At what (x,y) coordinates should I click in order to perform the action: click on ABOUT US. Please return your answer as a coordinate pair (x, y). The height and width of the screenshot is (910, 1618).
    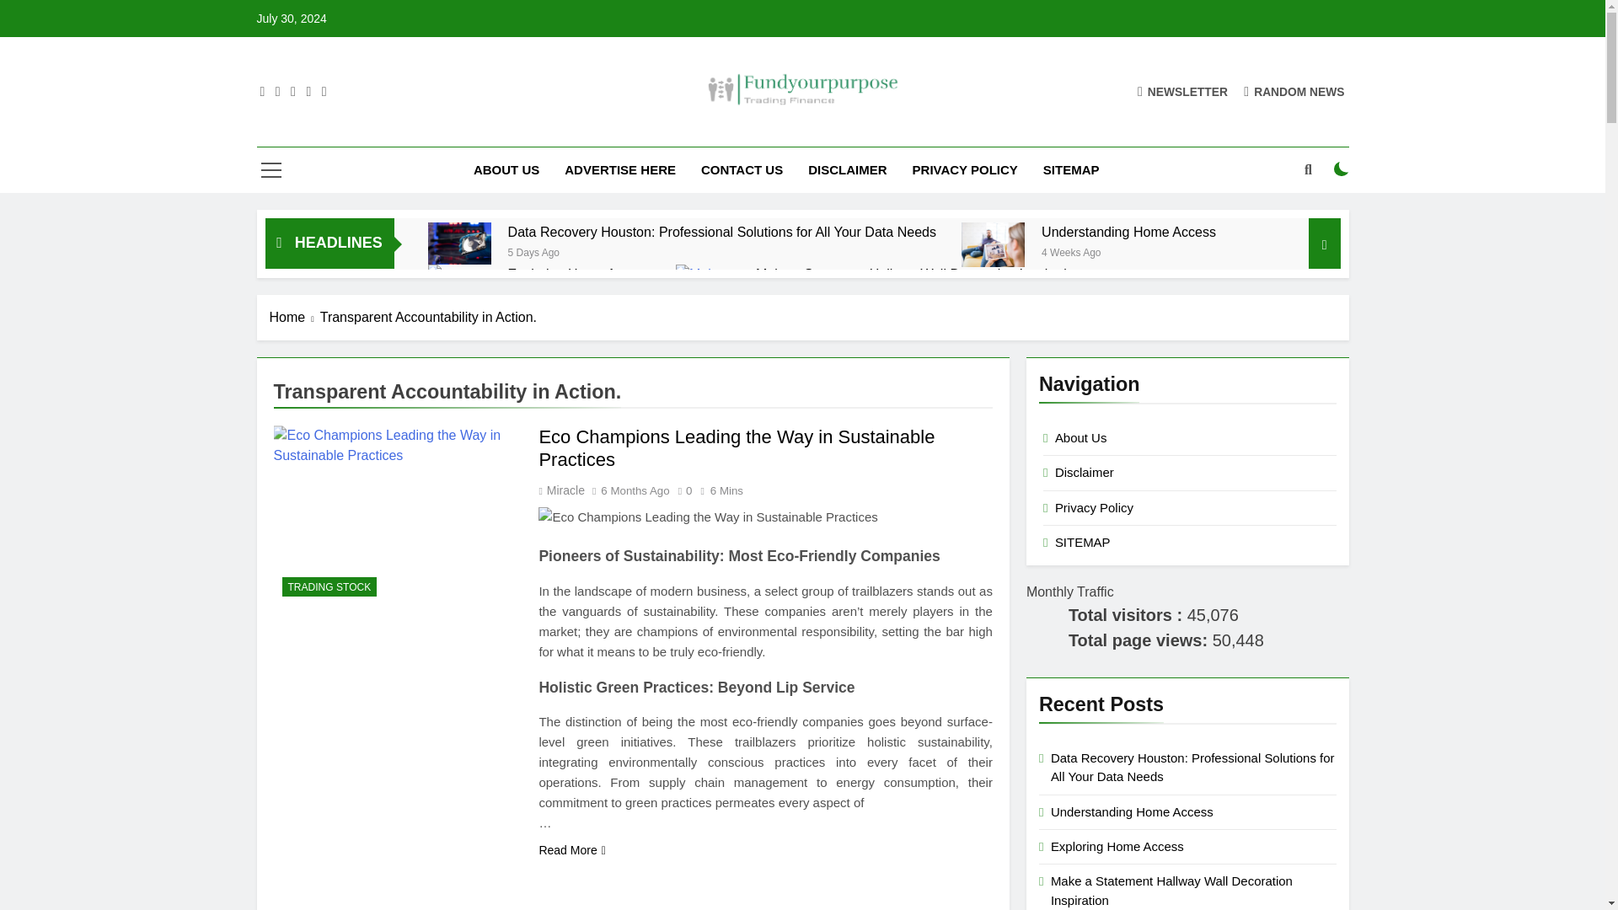
    Looking at the image, I should click on (506, 169).